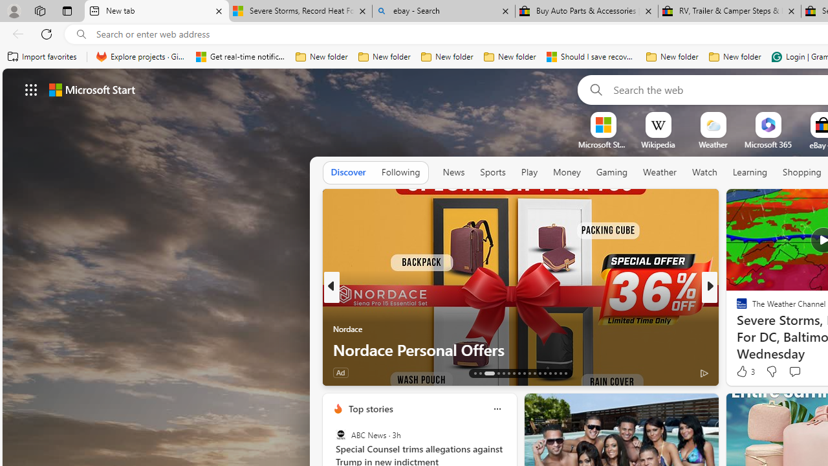  Describe the element at coordinates (503, 373) in the screenshot. I see `AutomationID: tab-17` at that location.